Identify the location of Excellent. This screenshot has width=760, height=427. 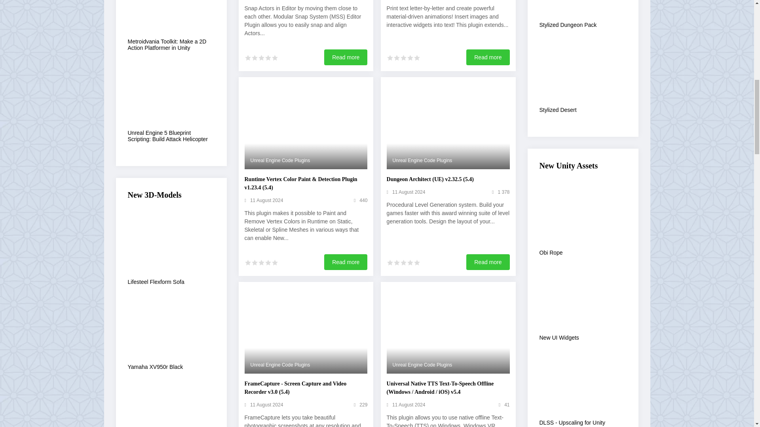
(275, 58).